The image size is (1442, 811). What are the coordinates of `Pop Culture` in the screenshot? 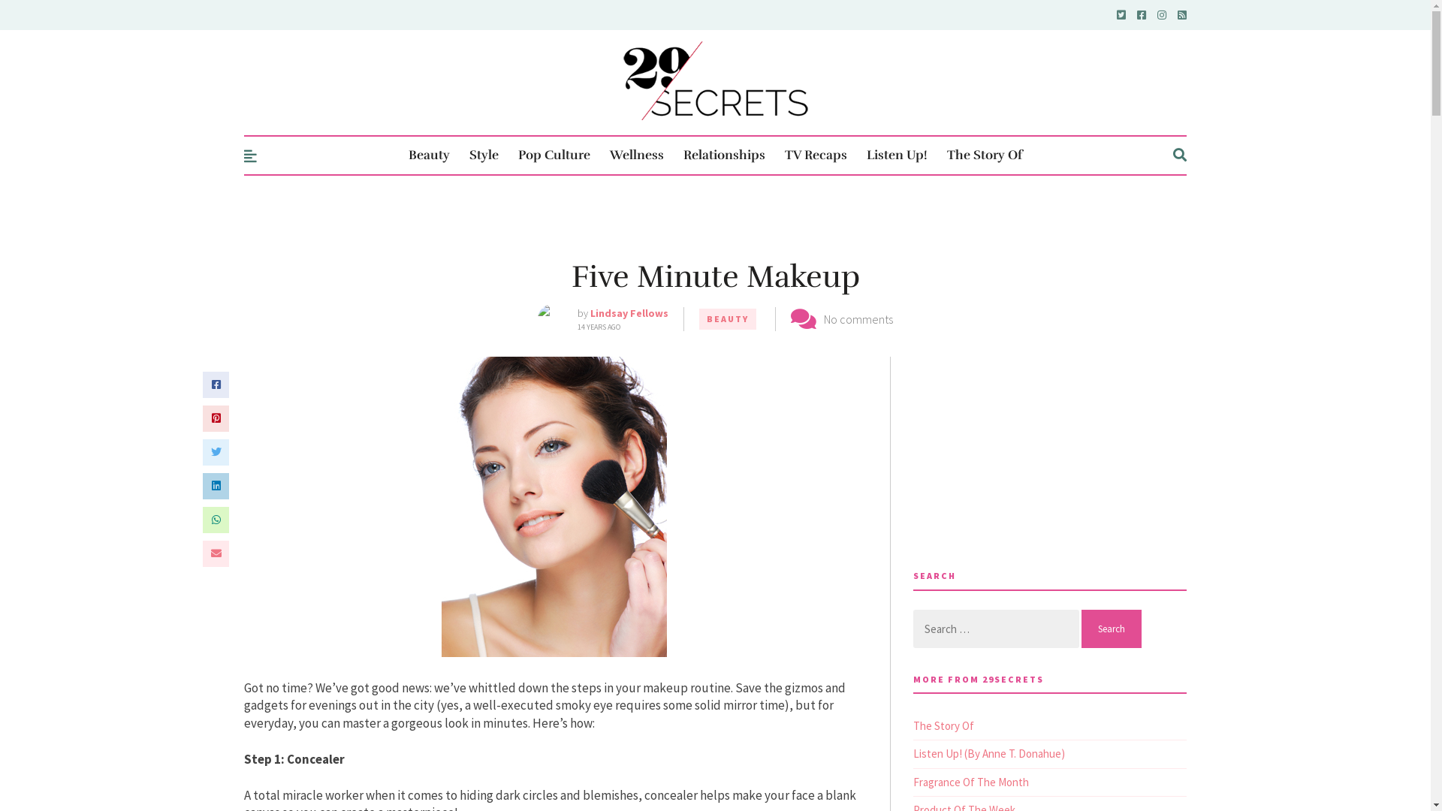 It's located at (554, 155).